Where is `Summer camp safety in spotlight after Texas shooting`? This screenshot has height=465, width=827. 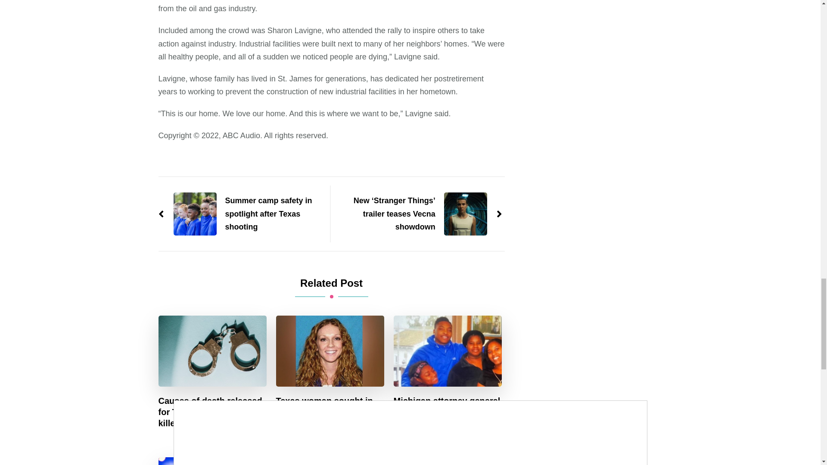 Summer camp safety in spotlight after Texas shooting is located at coordinates (239, 214).